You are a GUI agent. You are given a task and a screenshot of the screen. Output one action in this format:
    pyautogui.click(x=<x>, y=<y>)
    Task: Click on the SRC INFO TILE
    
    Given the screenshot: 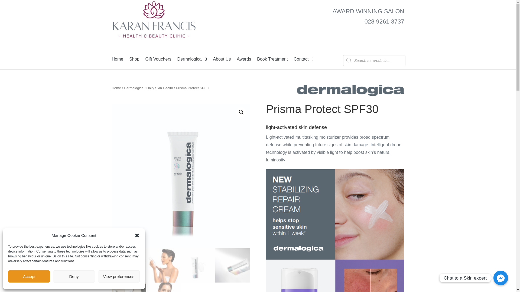 What is the action you would take?
    pyautogui.click(x=335, y=231)
    